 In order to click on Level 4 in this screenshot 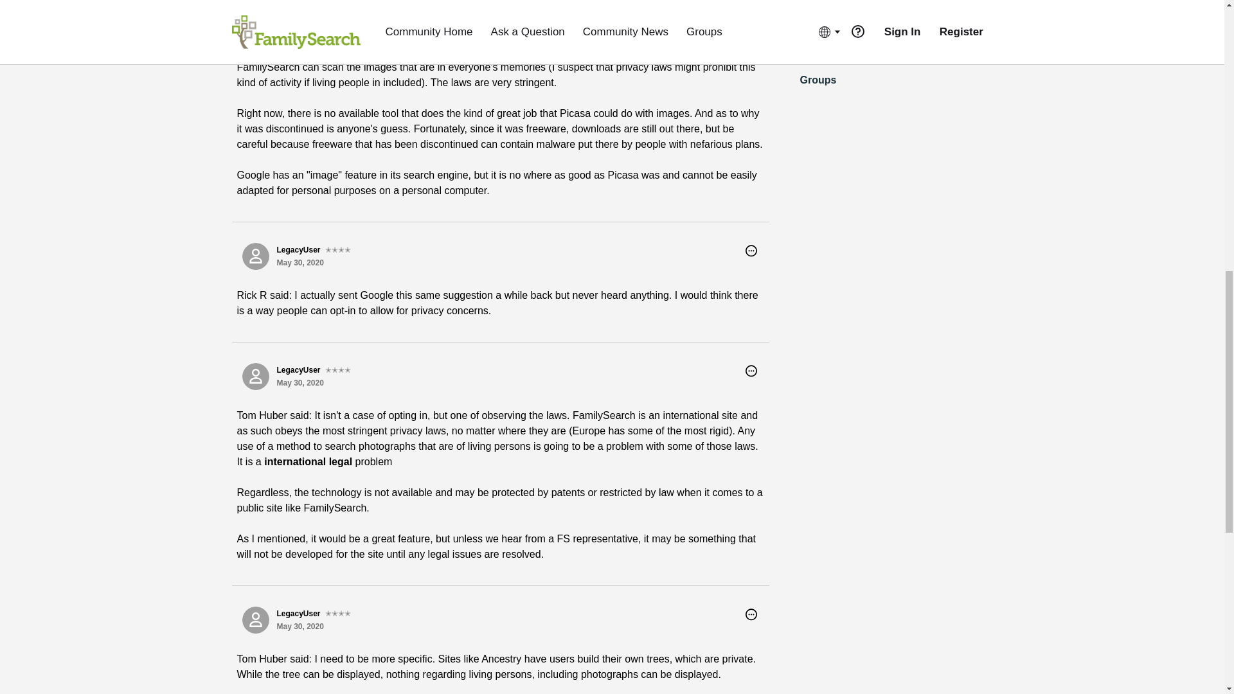, I will do `click(338, 370)`.